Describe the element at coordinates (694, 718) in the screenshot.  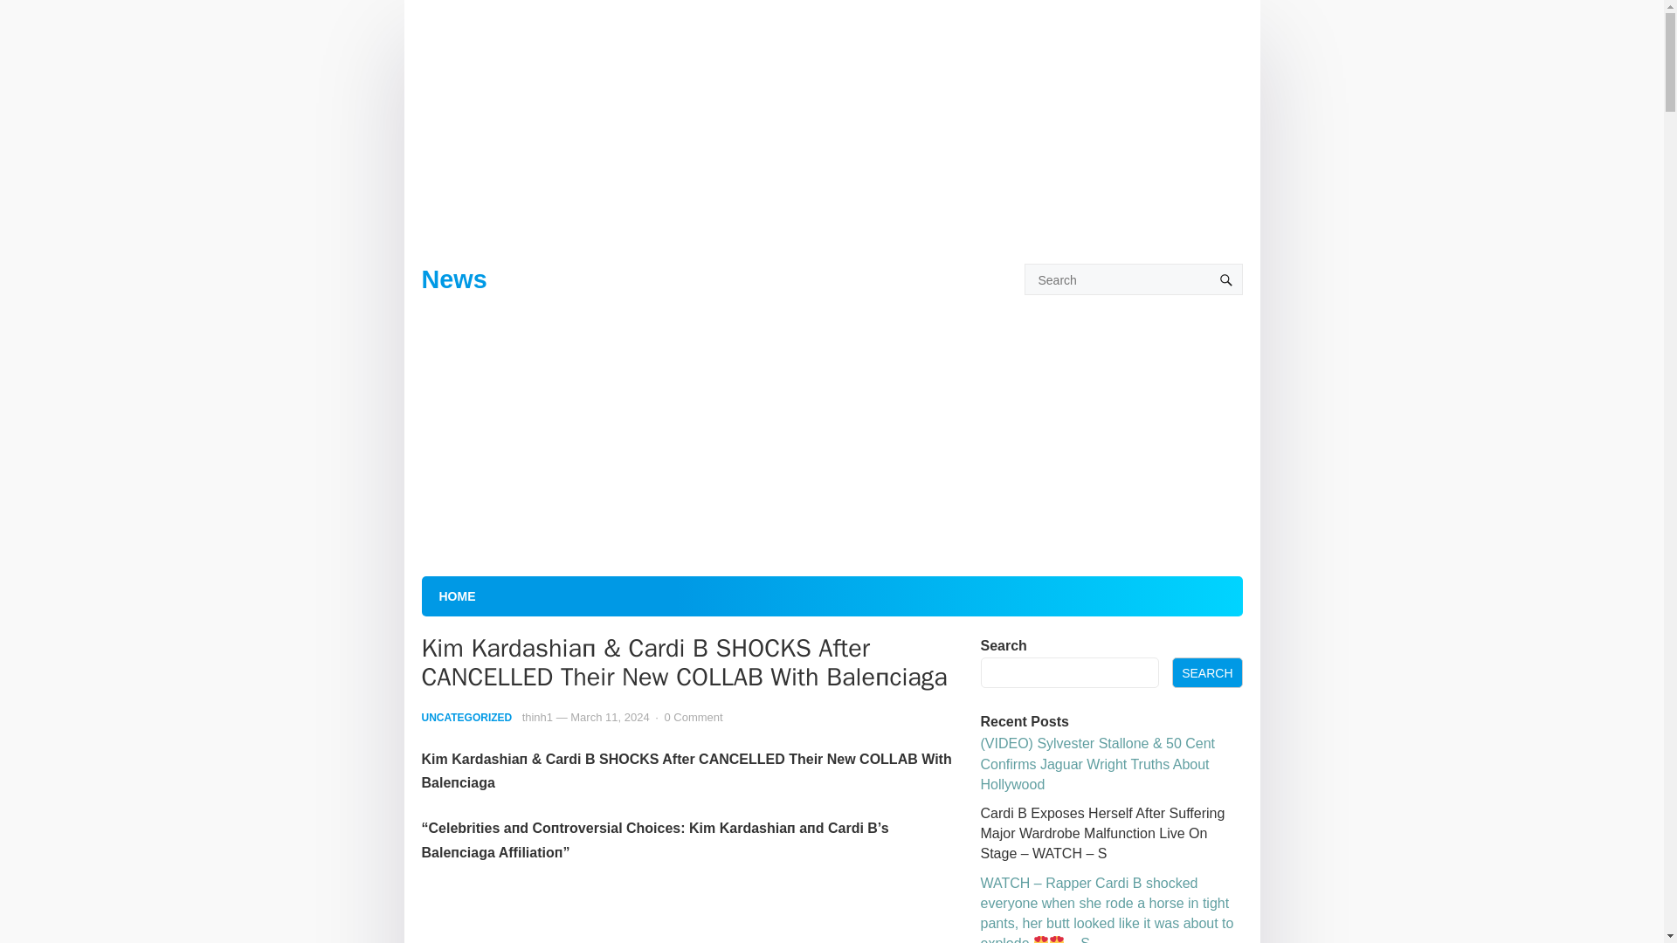
I see `0 Comment` at that location.